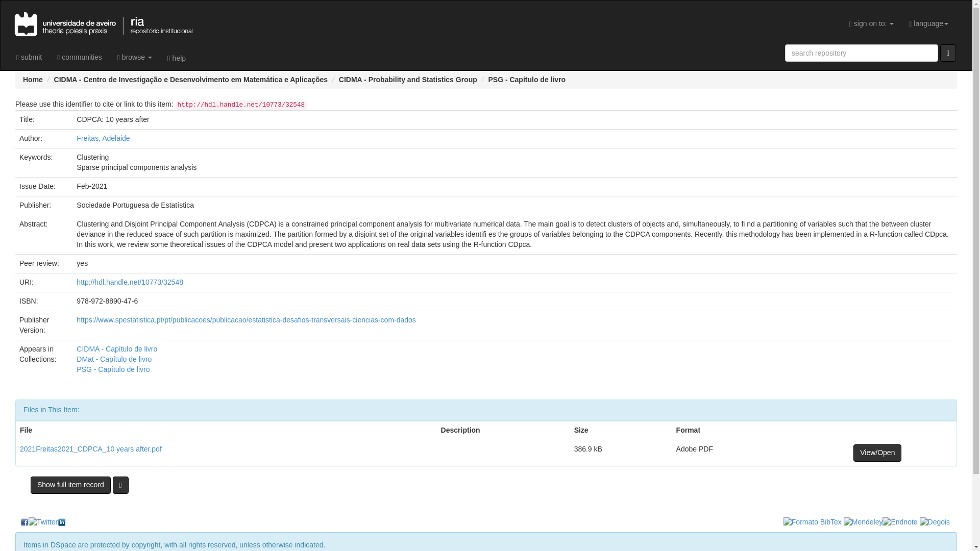 The height and width of the screenshot is (551, 980). Describe the element at coordinates (176, 58) in the screenshot. I see `help` at that location.